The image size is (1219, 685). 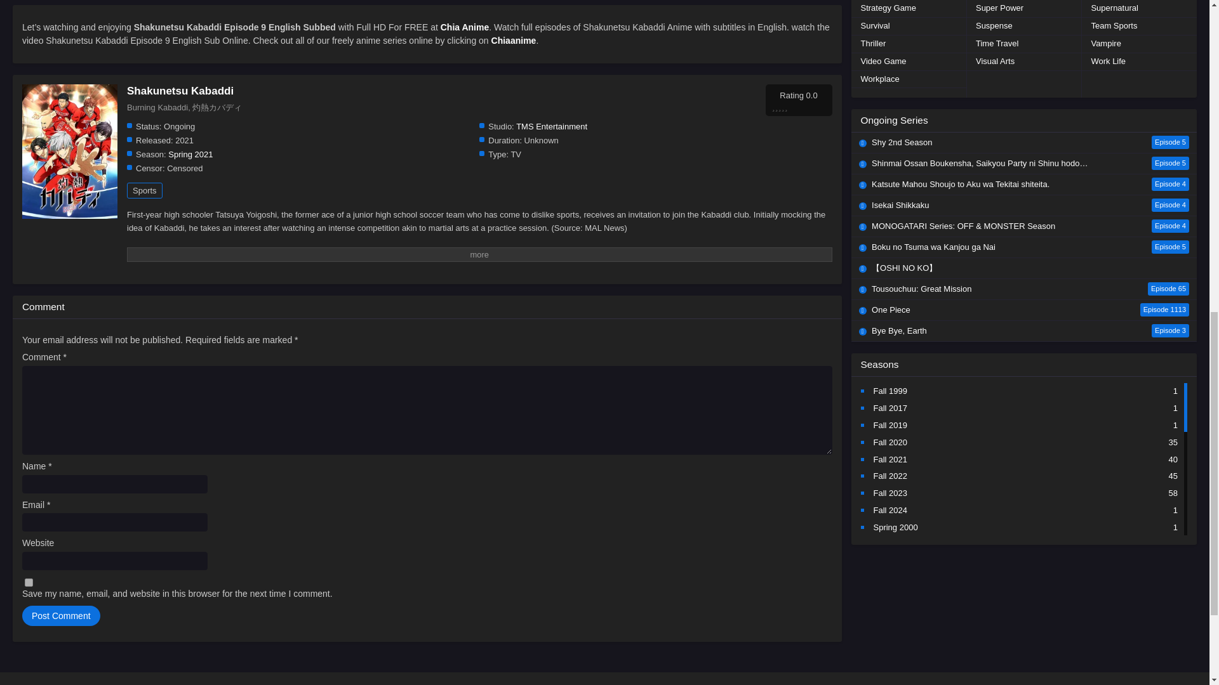 What do you see at coordinates (144, 190) in the screenshot?
I see `Sports` at bounding box center [144, 190].